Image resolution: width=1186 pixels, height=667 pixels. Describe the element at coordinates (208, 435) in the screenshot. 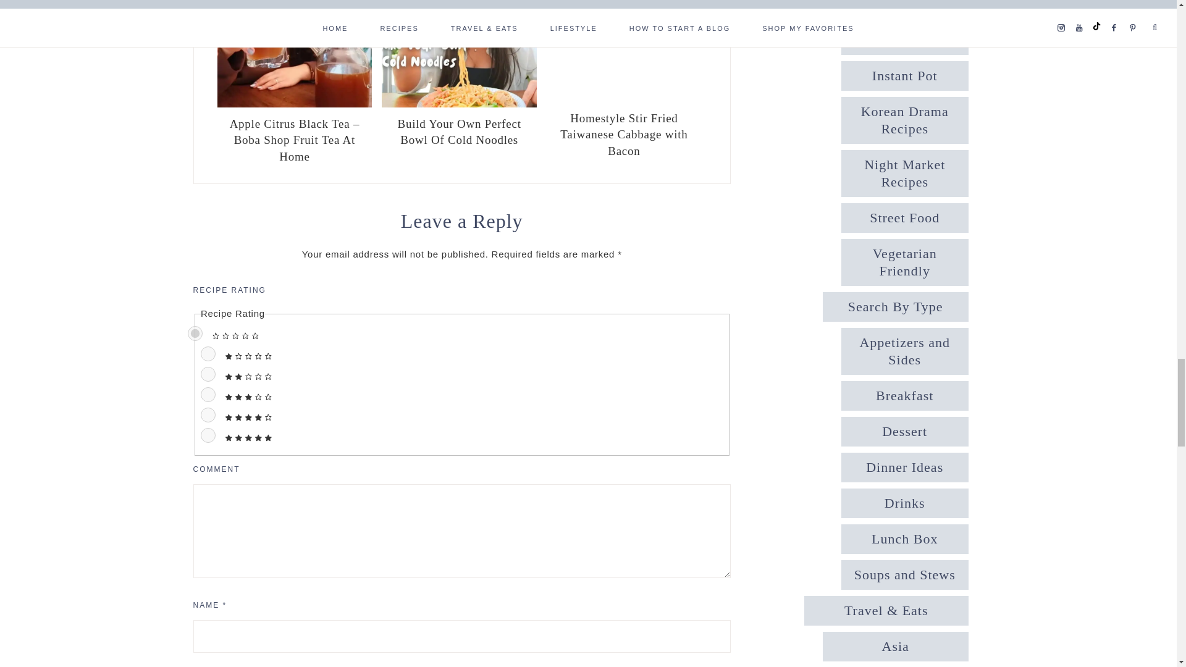

I see `5` at that location.